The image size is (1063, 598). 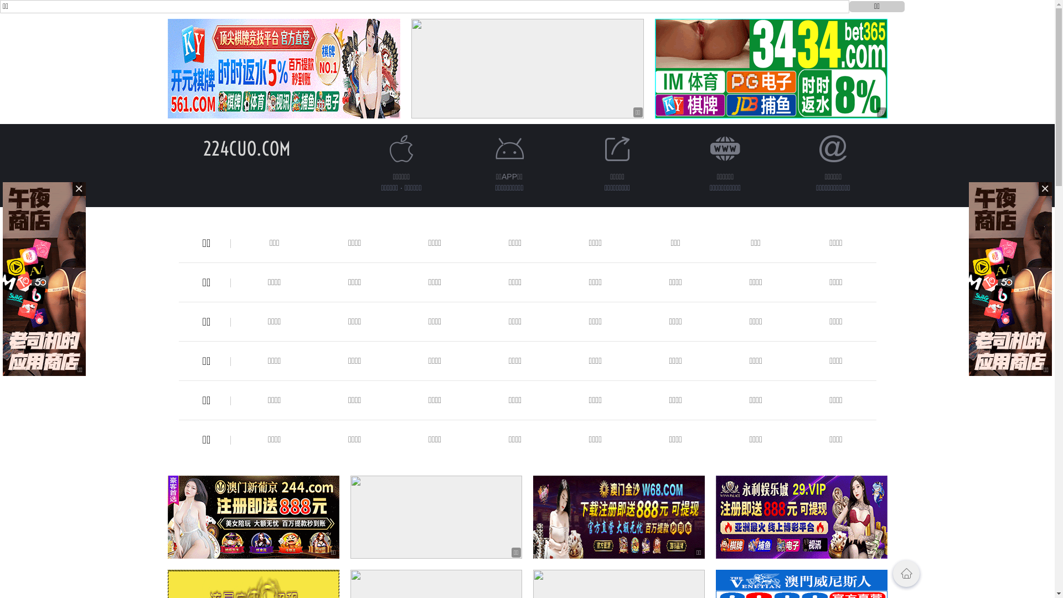 I want to click on 224CUO.COM, so click(x=246, y=148).